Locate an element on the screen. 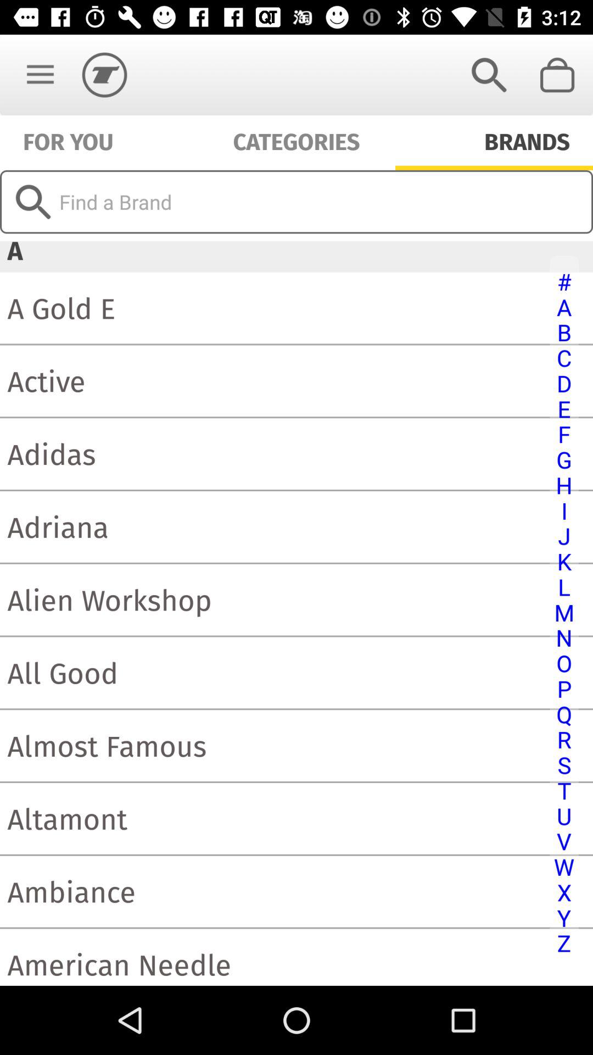 The height and width of the screenshot is (1055, 593). launch the item above for you item is located at coordinates (40, 75).